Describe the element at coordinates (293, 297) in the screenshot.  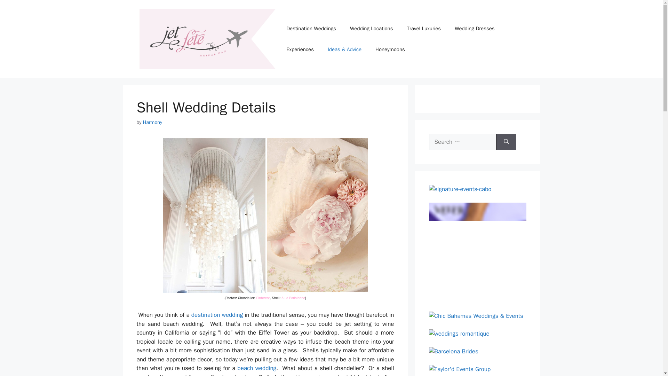
I see `A La Parisienne` at that location.